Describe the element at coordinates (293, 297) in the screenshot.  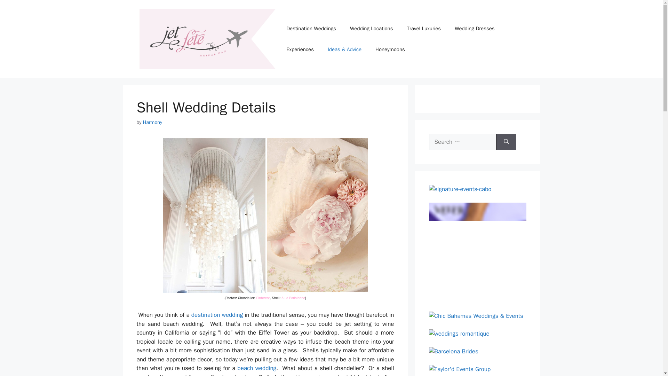
I see `A La Parisienne` at that location.